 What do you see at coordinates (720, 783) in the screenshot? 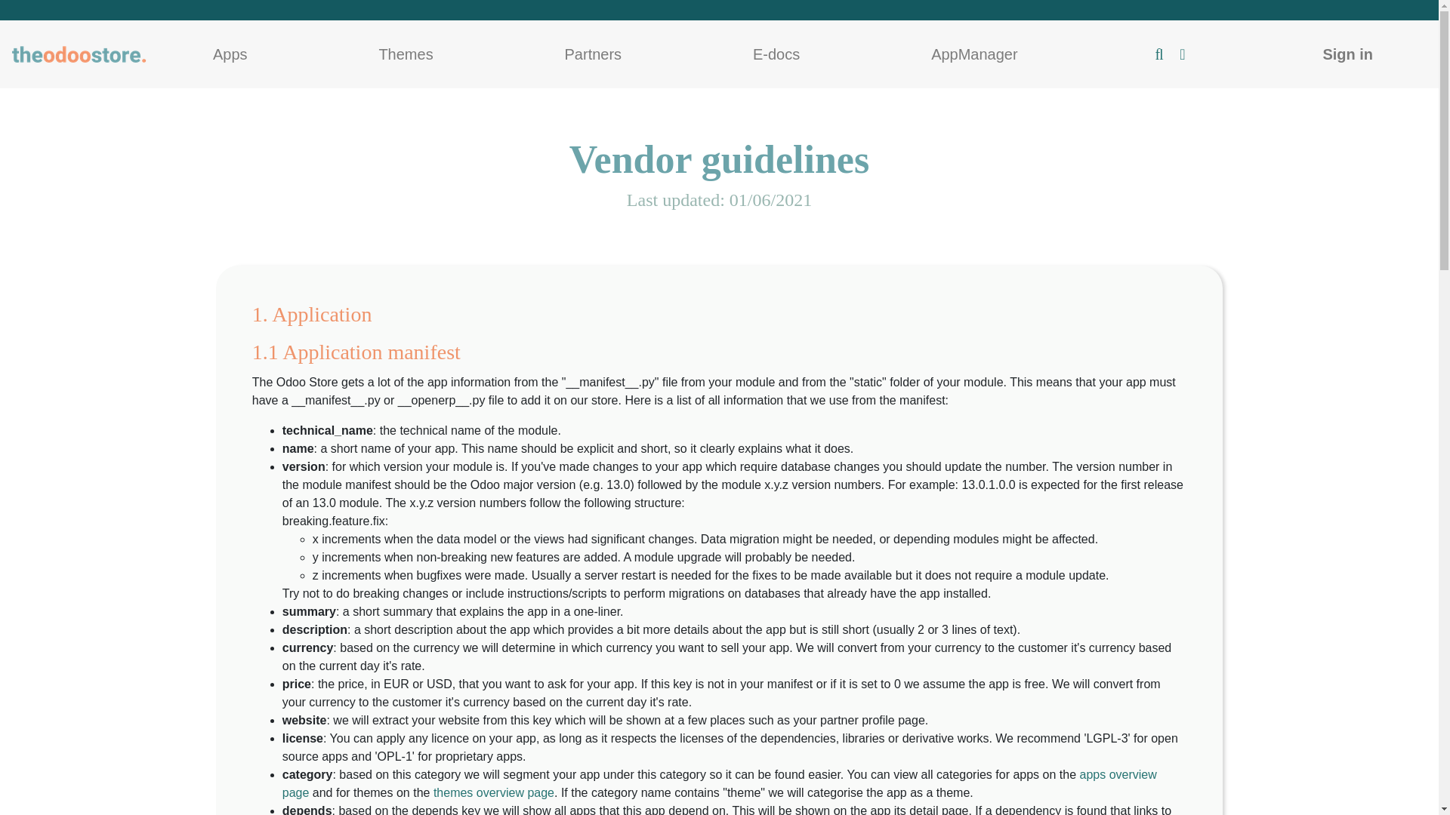
I see `apps overview page` at bounding box center [720, 783].